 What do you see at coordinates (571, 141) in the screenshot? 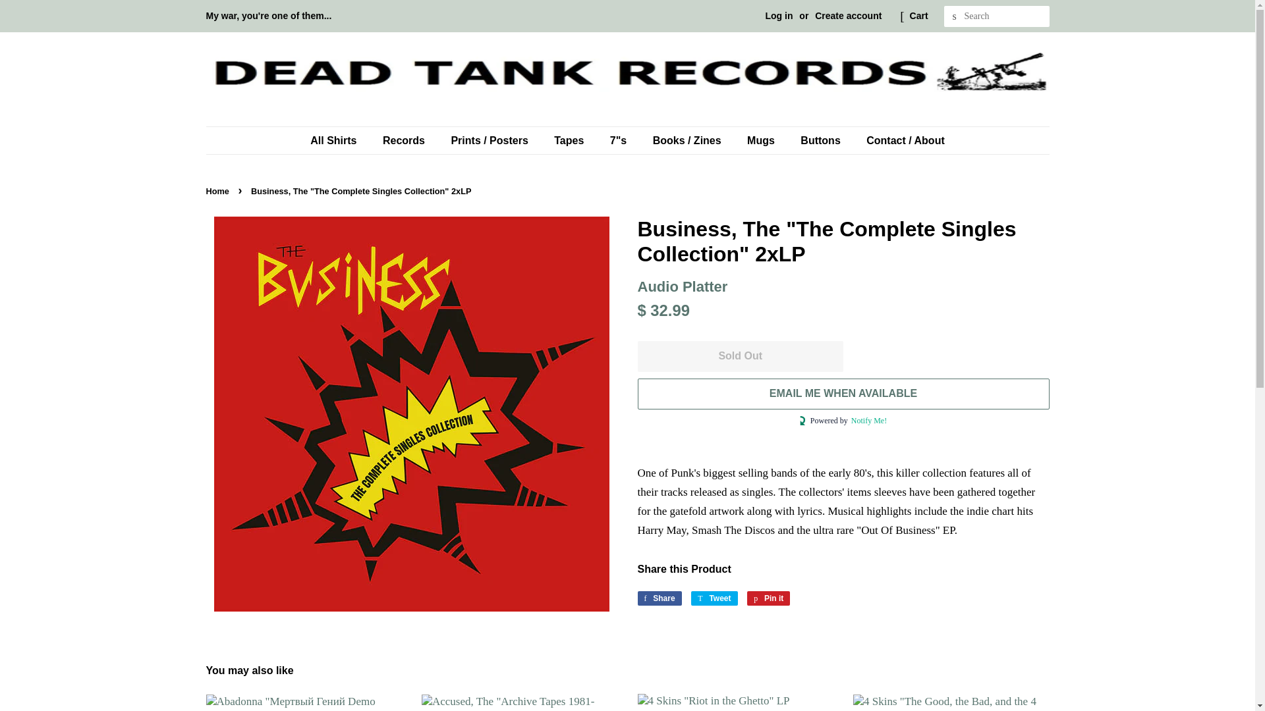
I see `Tapes` at bounding box center [571, 141].